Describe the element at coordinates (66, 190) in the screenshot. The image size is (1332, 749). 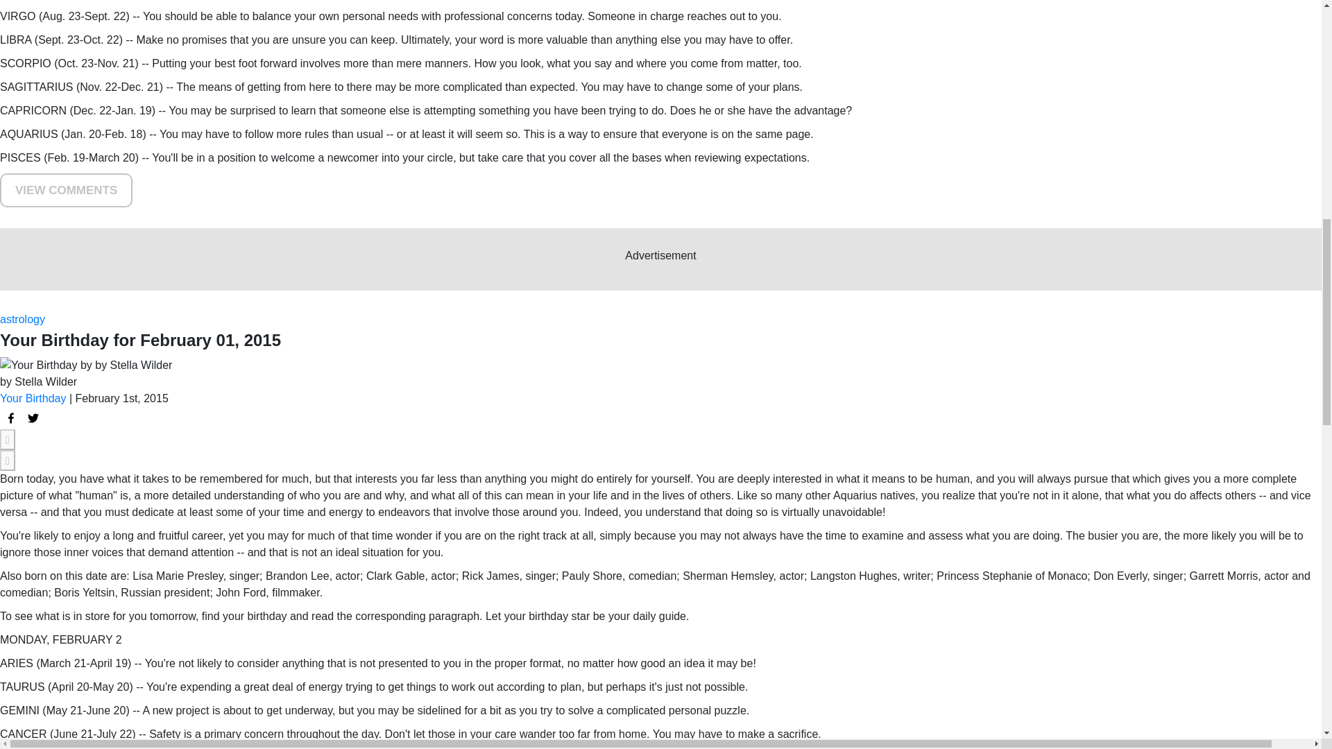
I see `VIEW COMMENTS` at that location.